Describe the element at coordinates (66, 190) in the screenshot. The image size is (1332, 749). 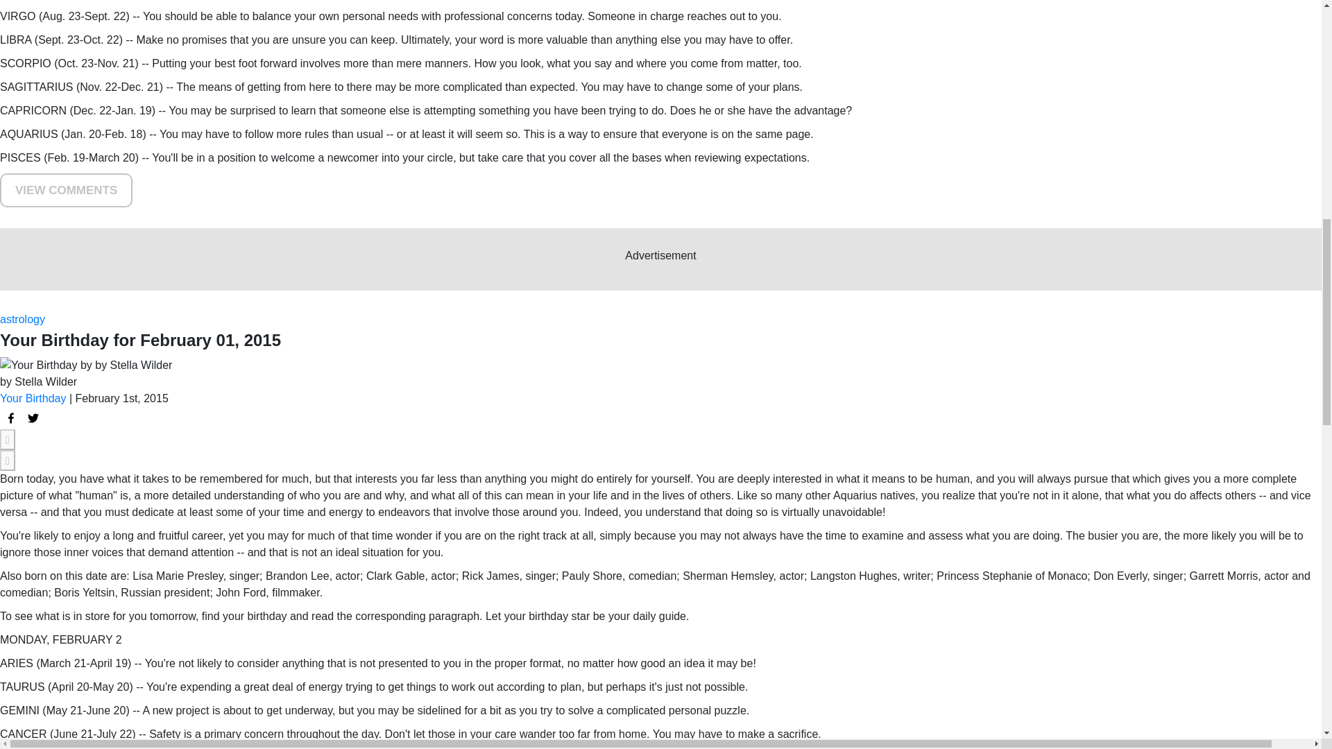
I see `VIEW COMMENTS` at that location.